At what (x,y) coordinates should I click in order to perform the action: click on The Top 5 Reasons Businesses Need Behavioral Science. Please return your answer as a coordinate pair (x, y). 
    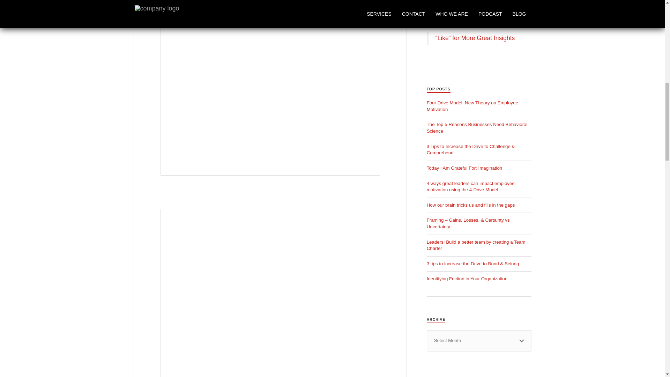
    Looking at the image, I should click on (477, 128).